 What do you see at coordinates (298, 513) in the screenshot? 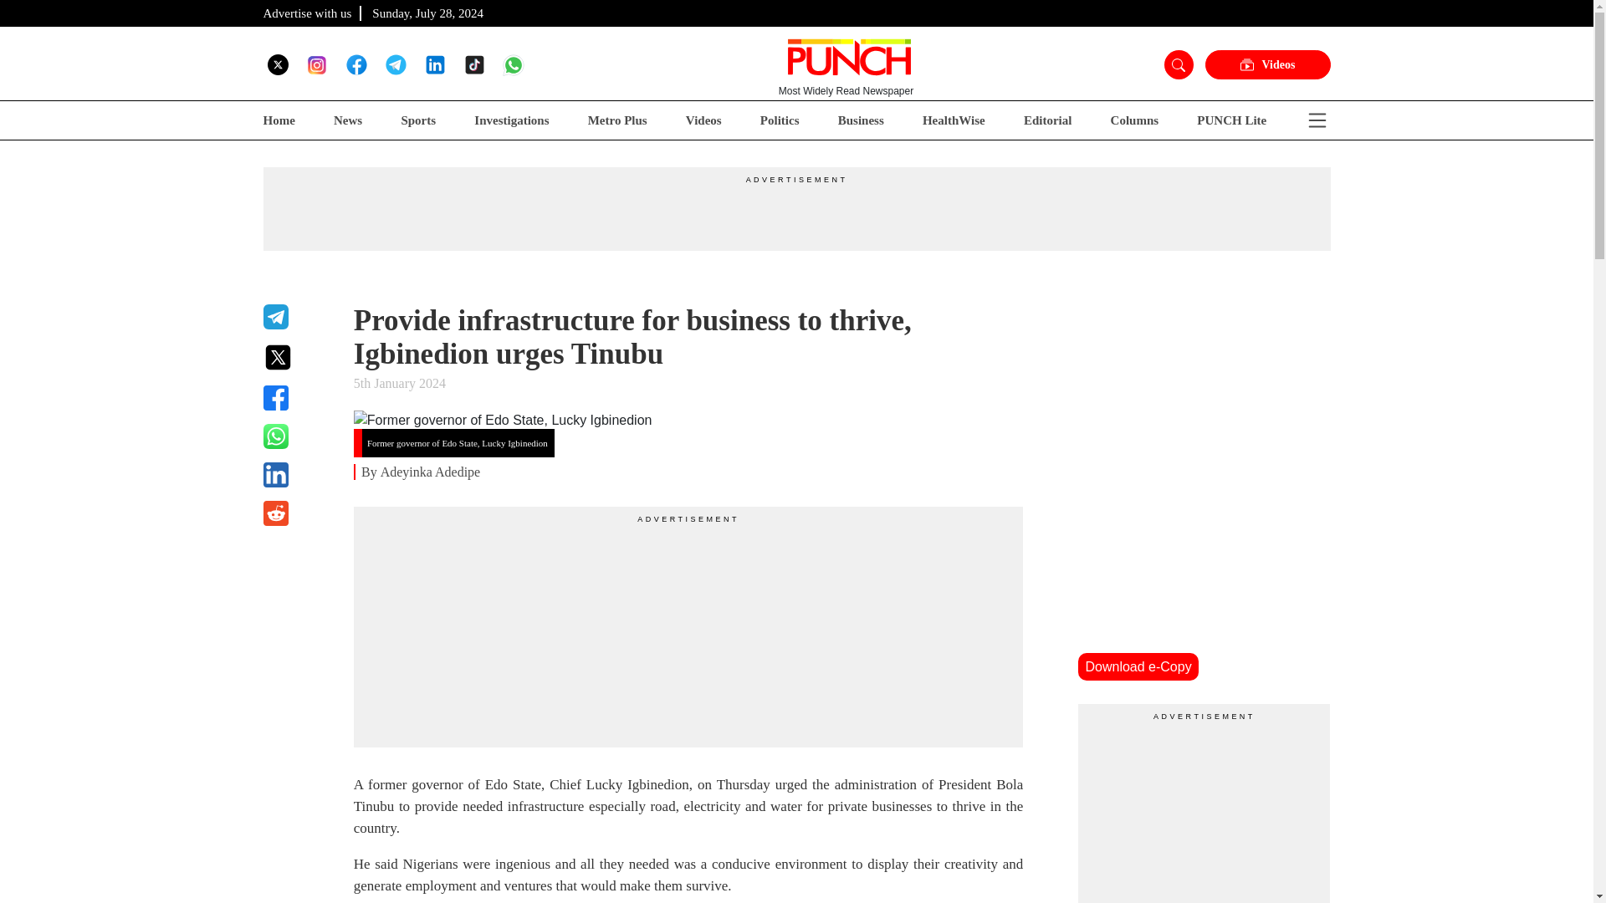
I see `Share on Reddit` at bounding box center [298, 513].